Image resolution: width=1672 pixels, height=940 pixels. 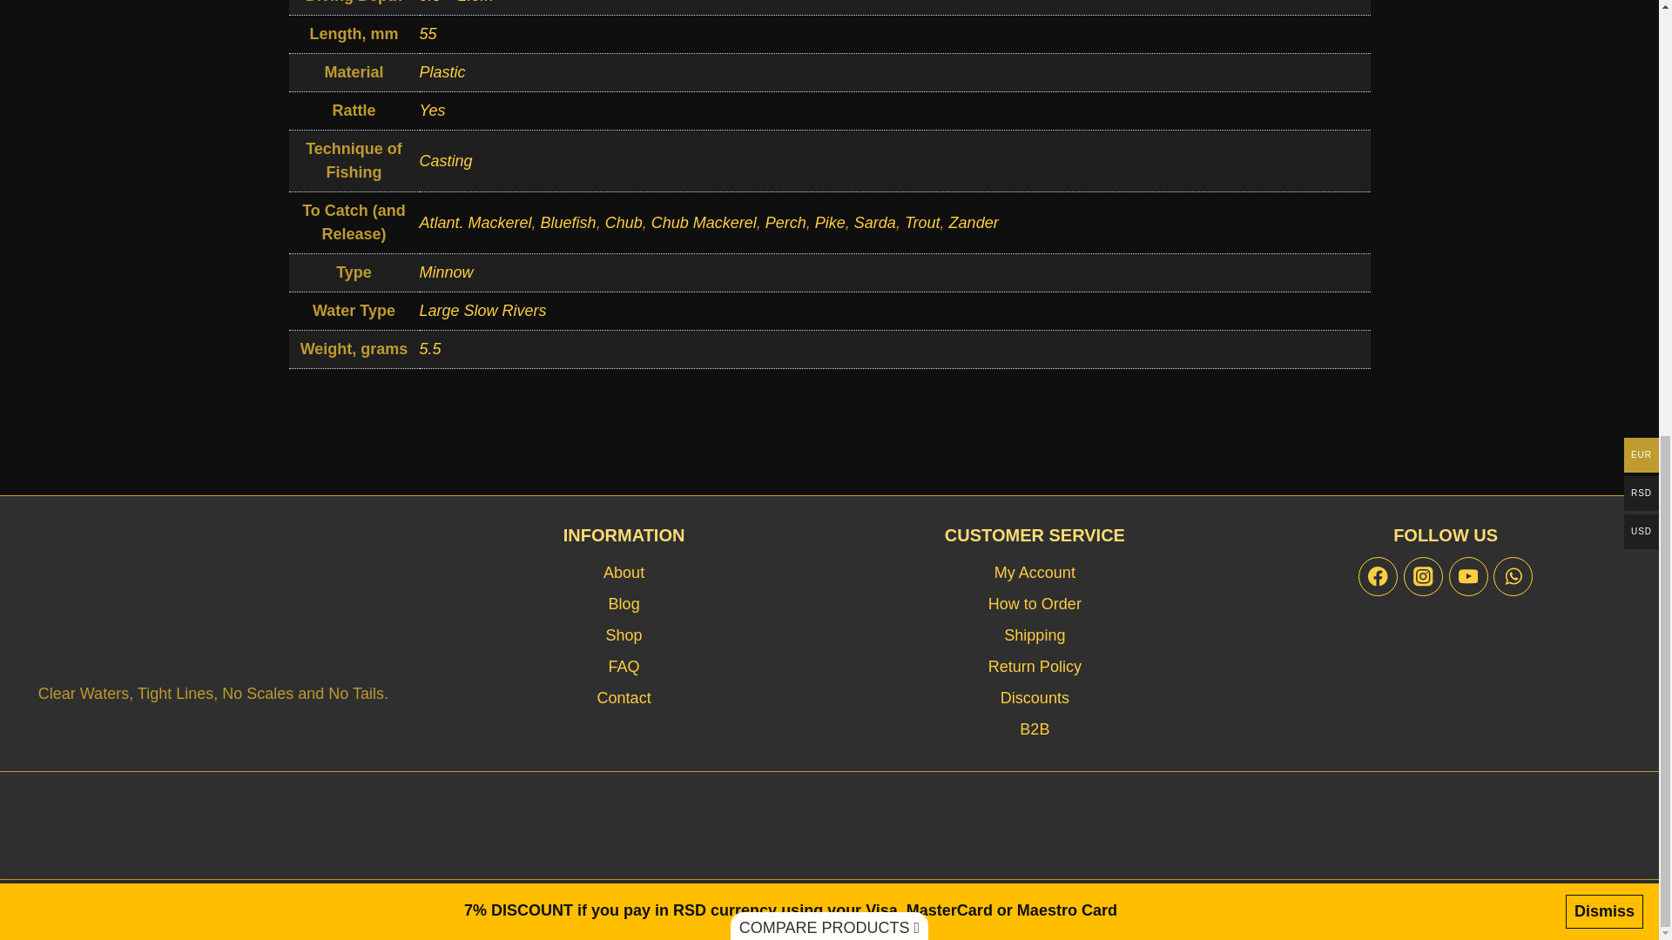 What do you see at coordinates (704, 223) in the screenshot?
I see `Chub Mackerel` at bounding box center [704, 223].